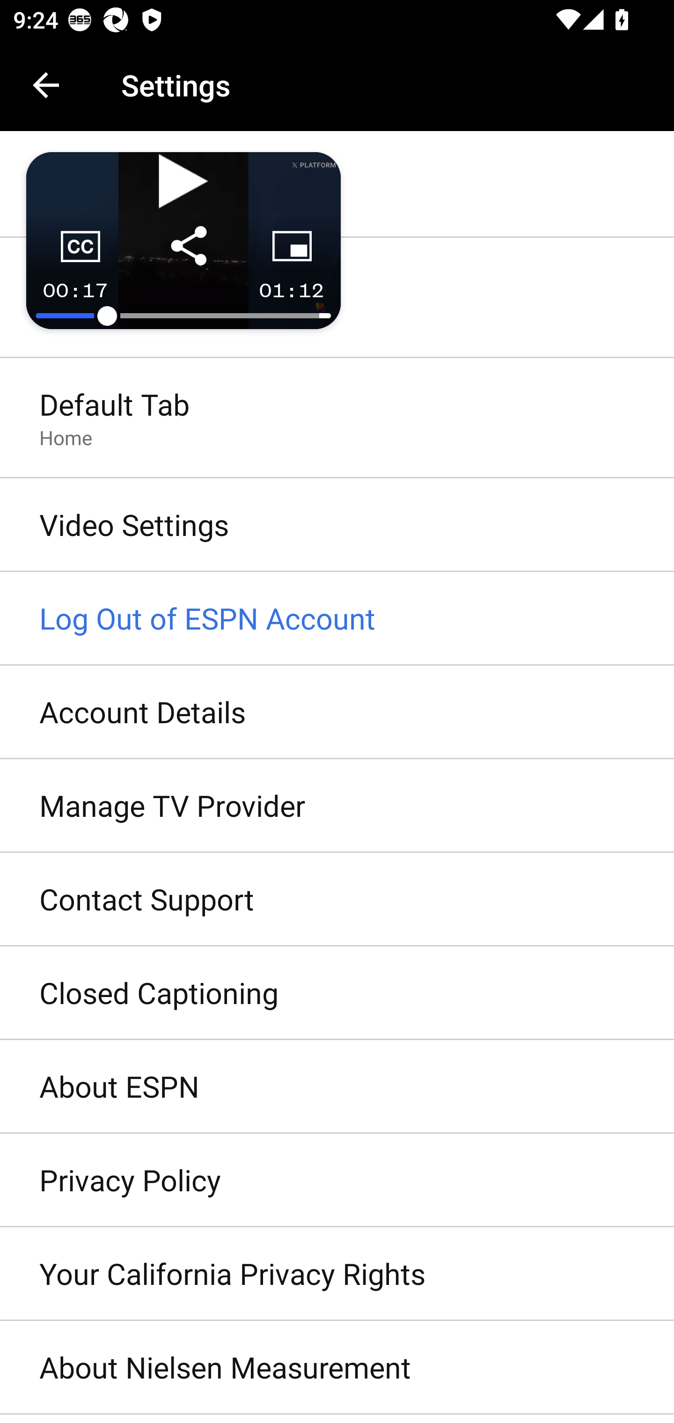 This screenshot has width=674, height=1423. Describe the element at coordinates (337, 1181) in the screenshot. I see `Privacy Policy` at that location.